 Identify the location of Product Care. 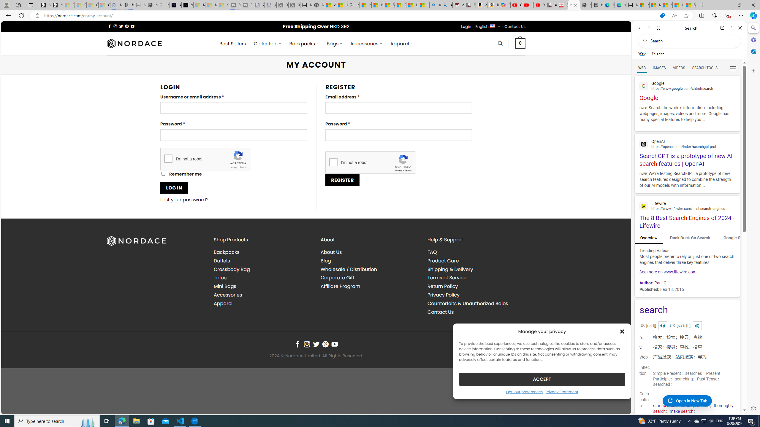
(476, 260).